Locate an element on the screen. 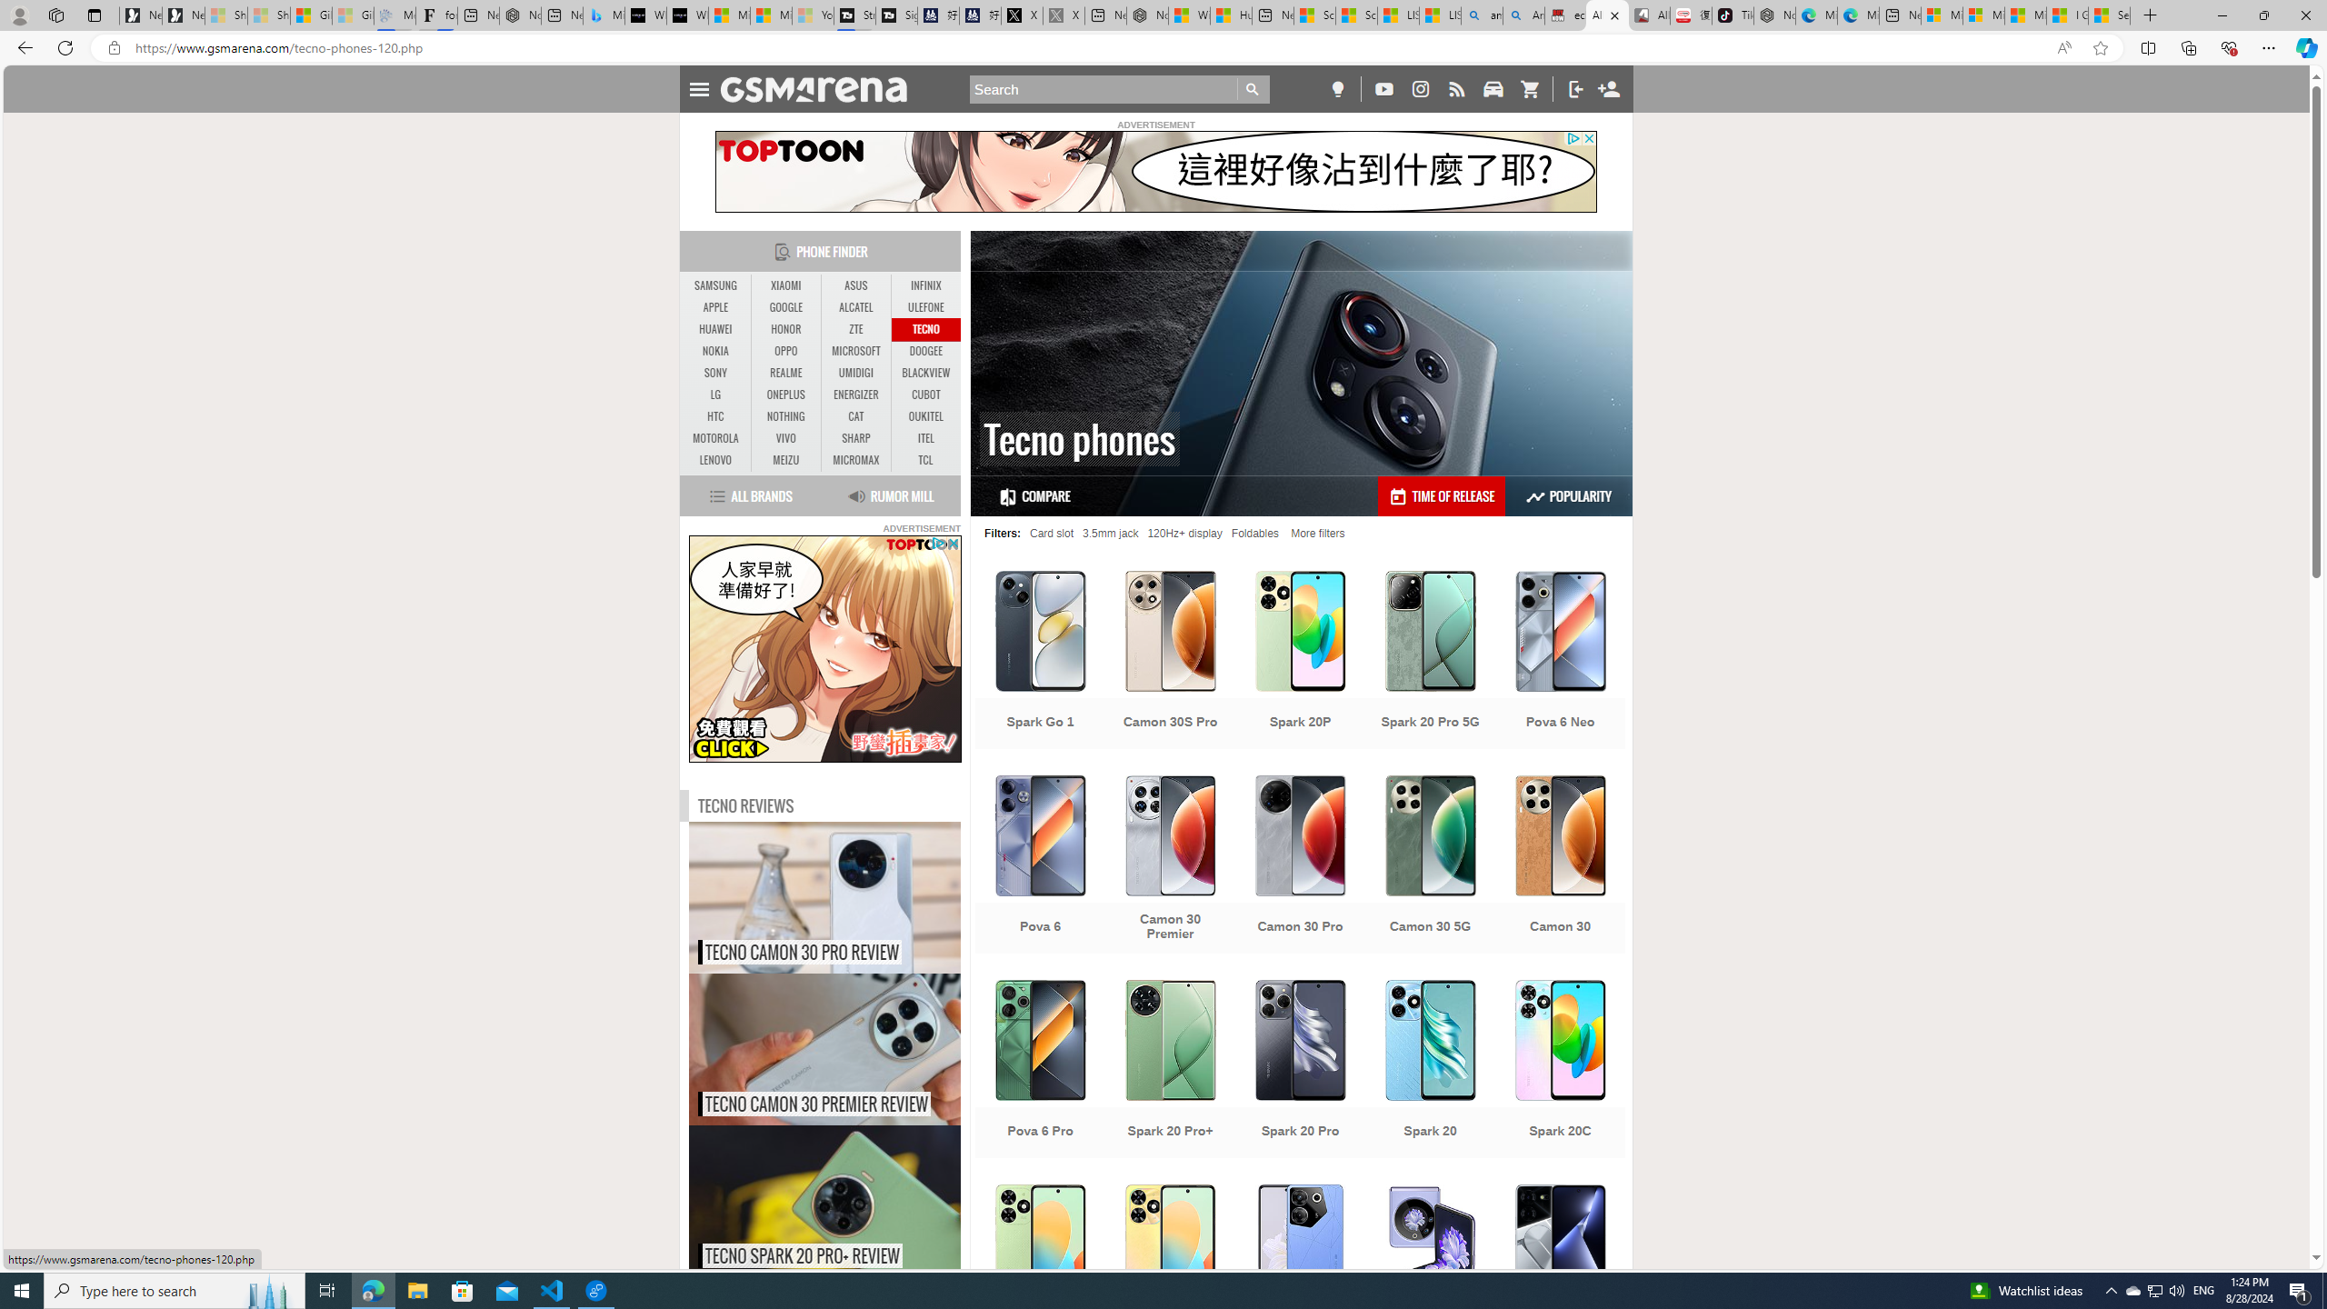 The height and width of the screenshot is (1309, 2327). NOTHING is located at coordinates (785, 417).